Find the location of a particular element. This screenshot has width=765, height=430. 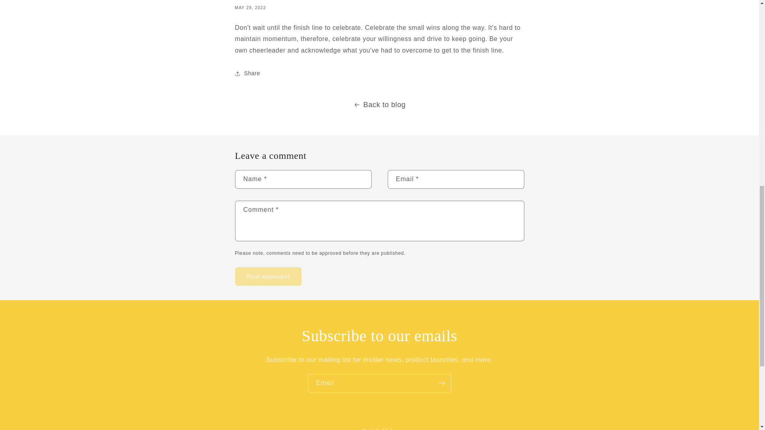

Post comment is located at coordinates (269, 276).